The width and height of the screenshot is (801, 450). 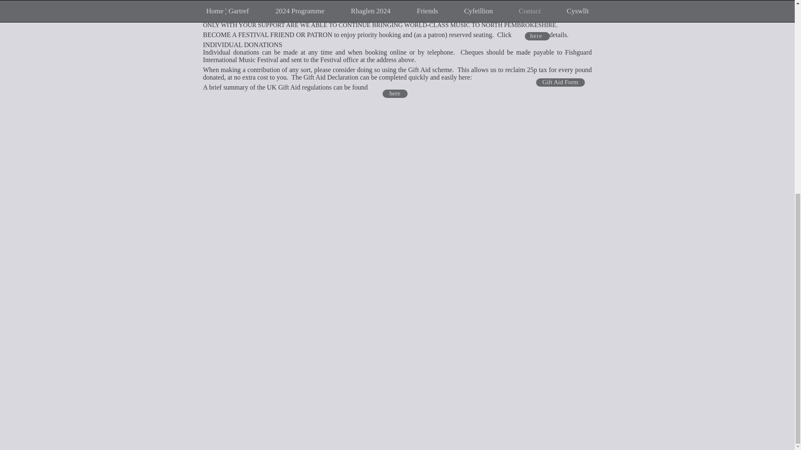 I want to click on here, so click(x=537, y=36).